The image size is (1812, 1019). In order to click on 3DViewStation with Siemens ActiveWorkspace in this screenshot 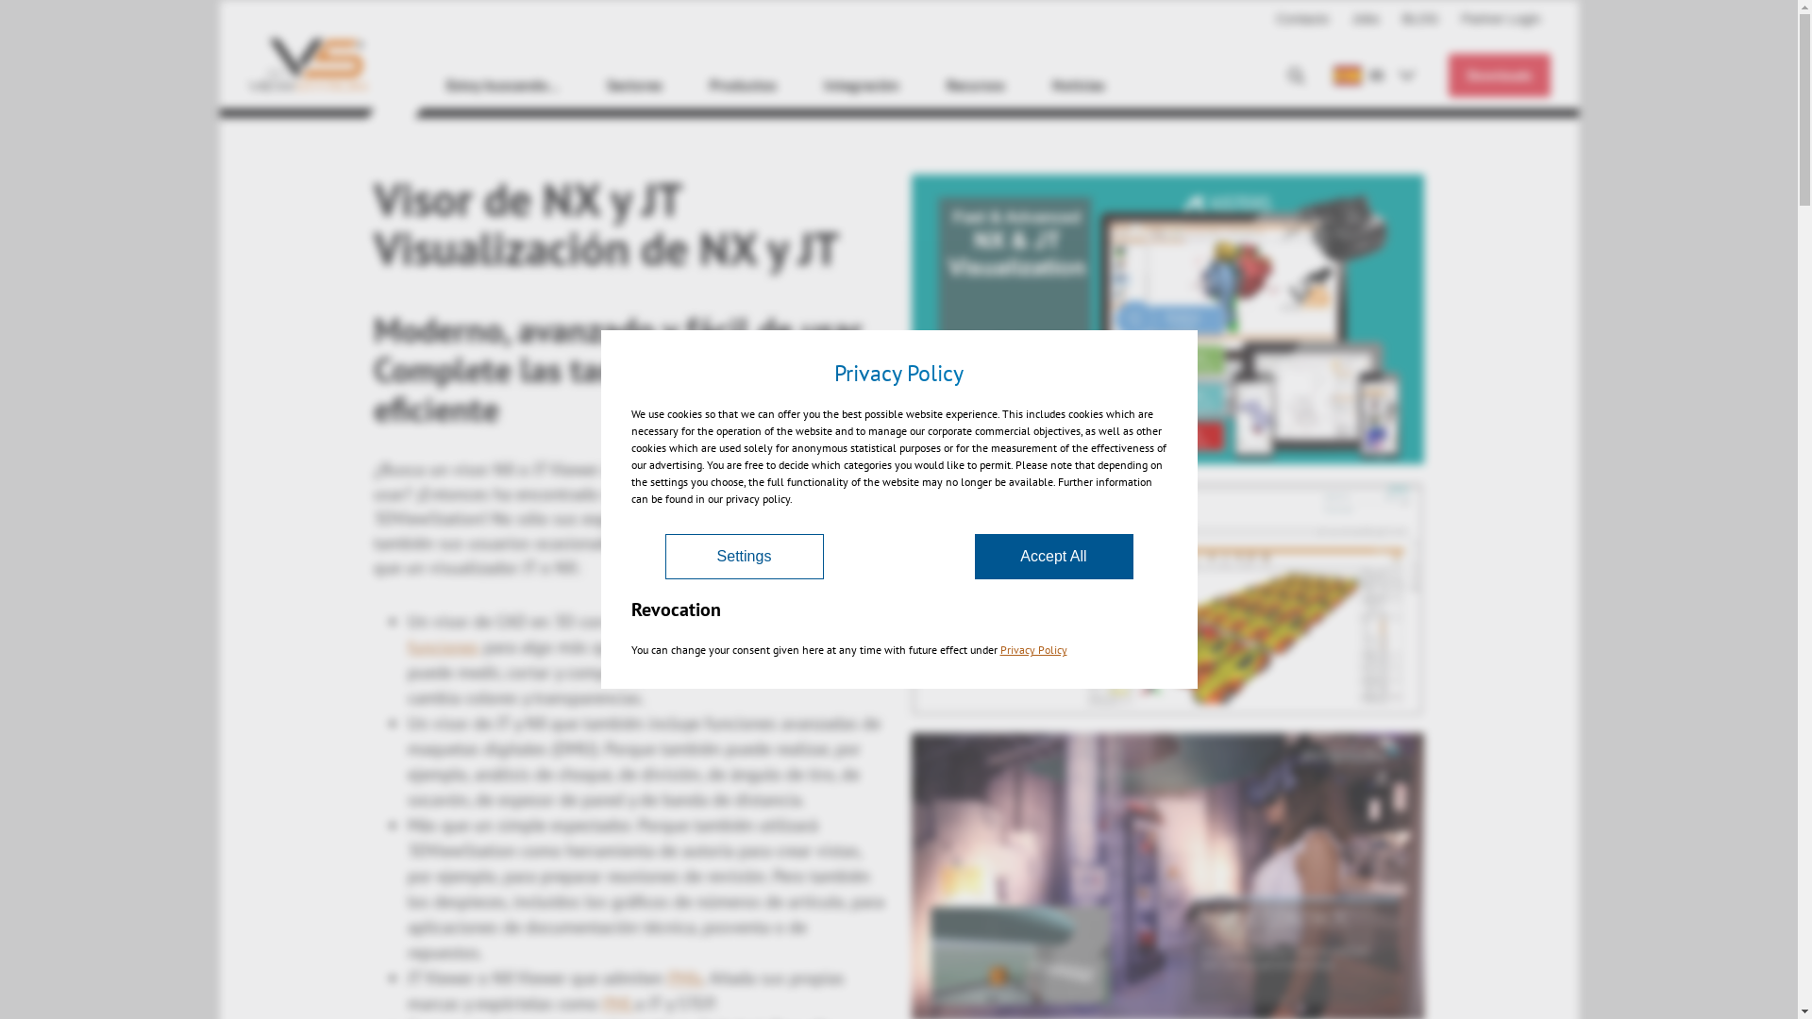, I will do `click(1168, 598)`.